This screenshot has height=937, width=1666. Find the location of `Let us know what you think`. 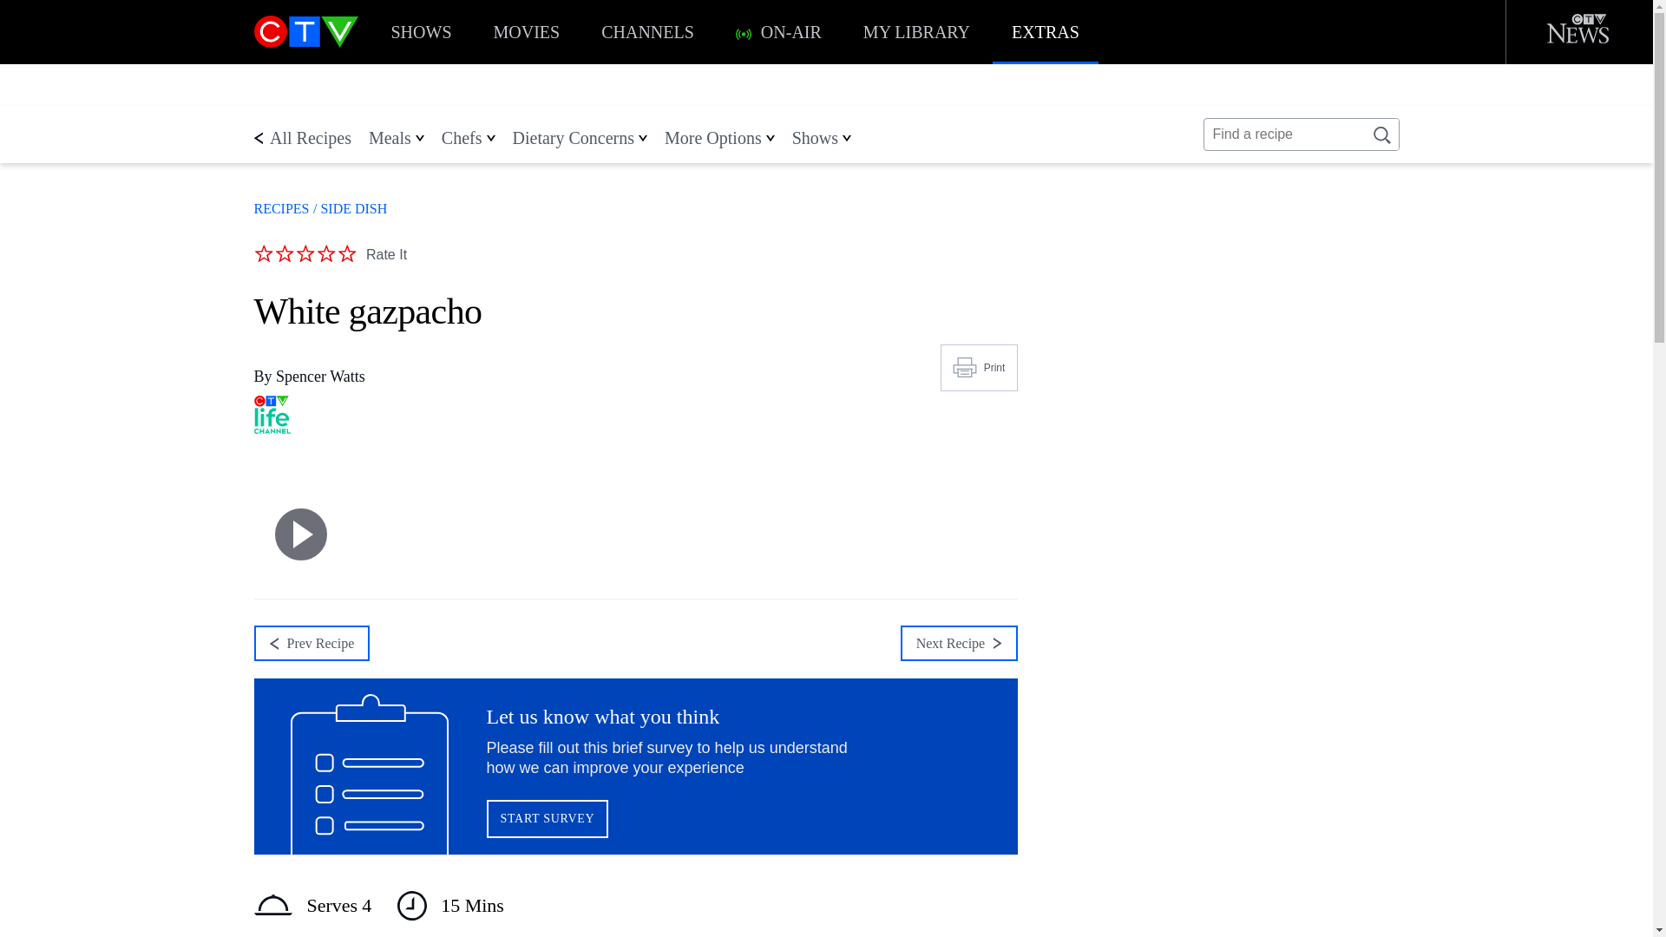

Let us know what you think is located at coordinates (634, 765).